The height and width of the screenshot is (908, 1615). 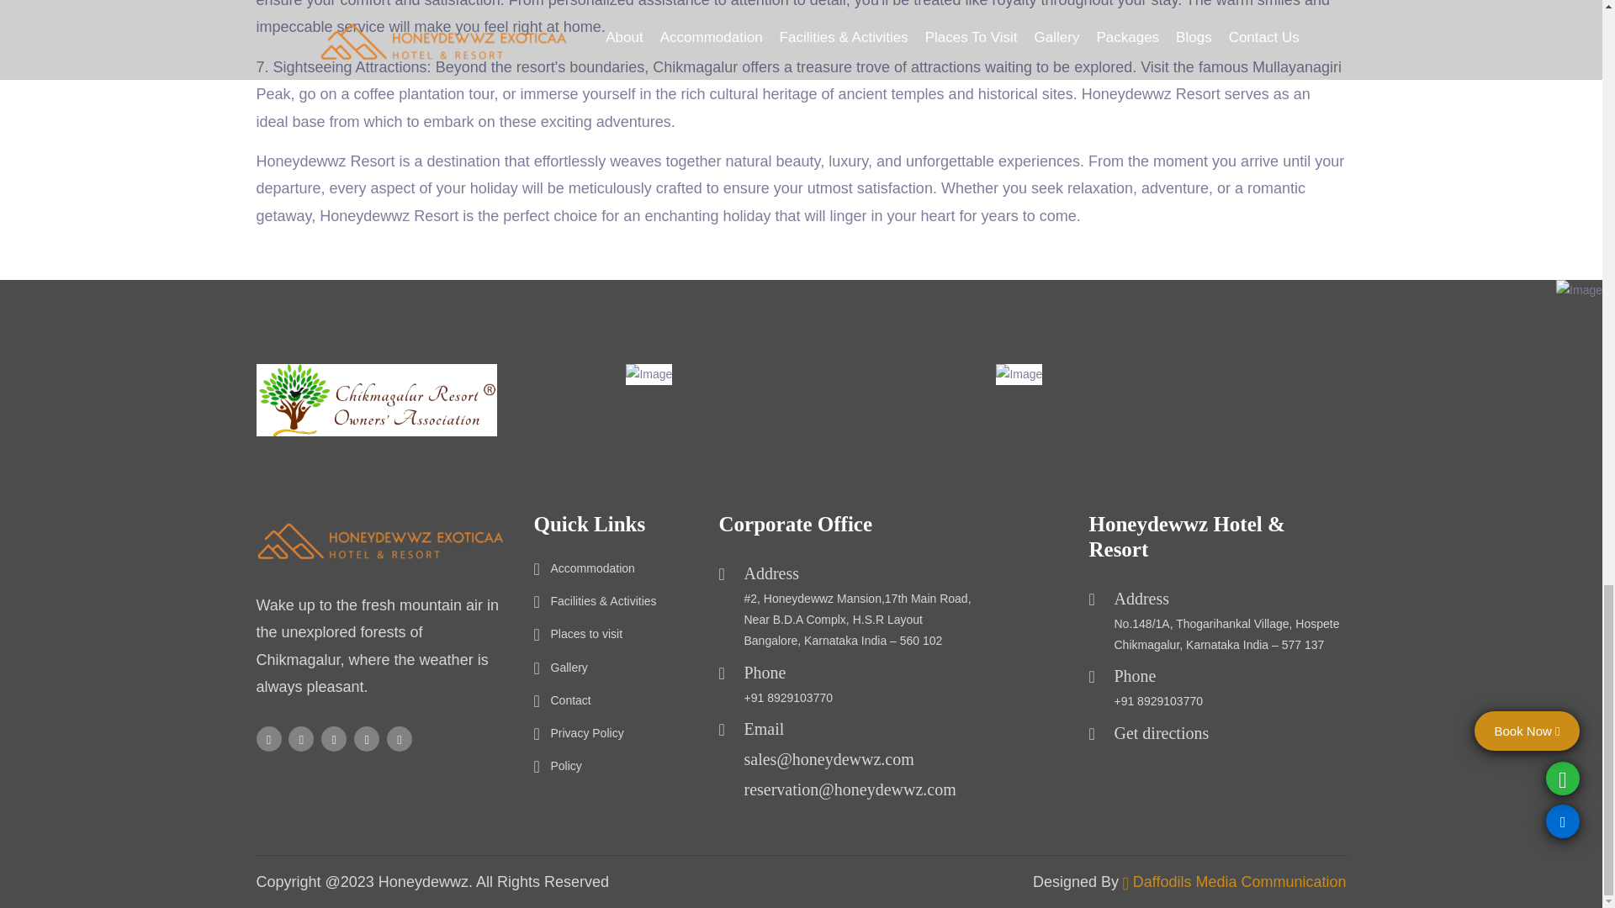 I want to click on Privacy Policy, so click(x=578, y=733).